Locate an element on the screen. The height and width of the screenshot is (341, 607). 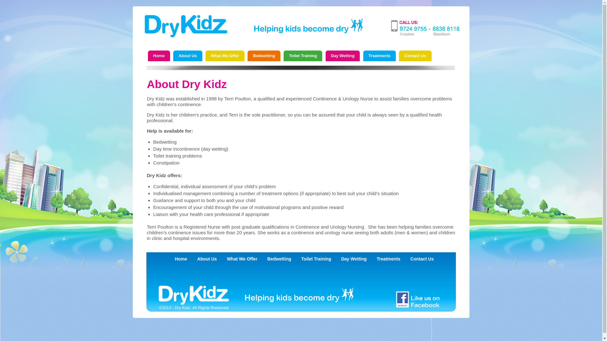
Contact Us is located at coordinates (422, 259).